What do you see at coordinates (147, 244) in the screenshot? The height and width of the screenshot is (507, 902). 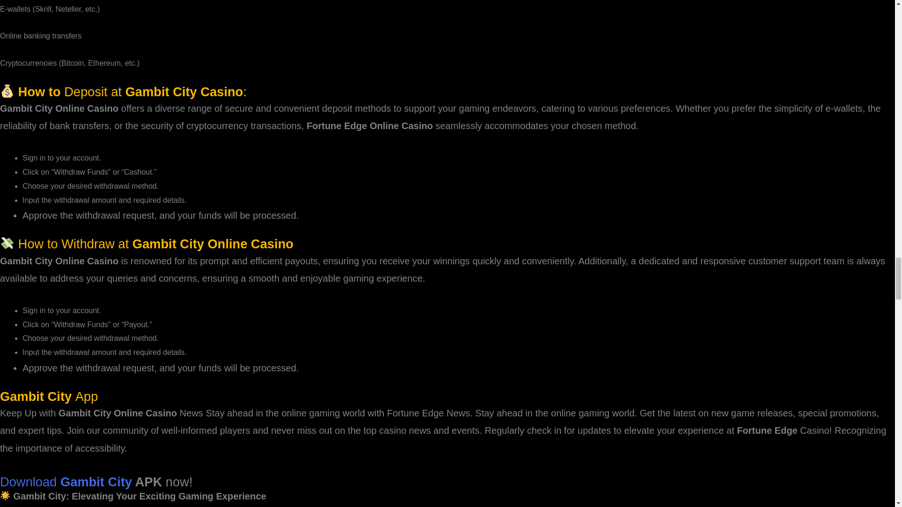 I see `How to Withdraw at Gambit City Online Casino` at bounding box center [147, 244].